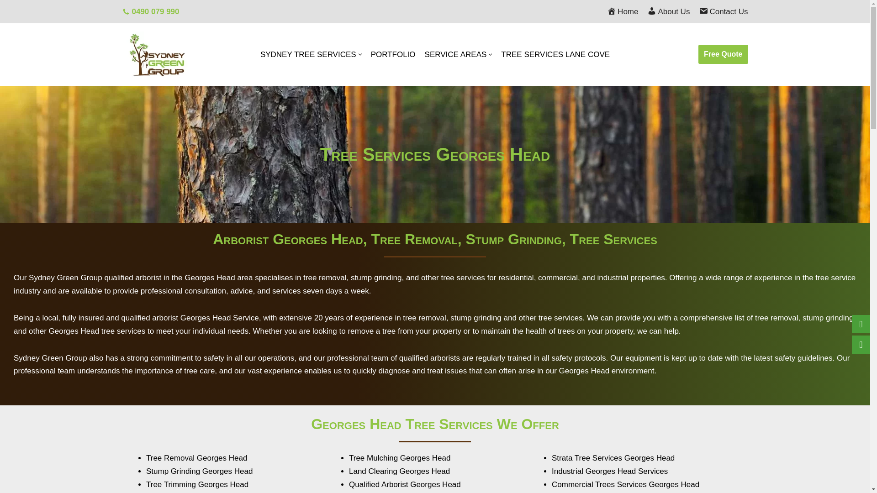  Describe the element at coordinates (724, 11) in the screenshot. I see `Contact Us` at that location.